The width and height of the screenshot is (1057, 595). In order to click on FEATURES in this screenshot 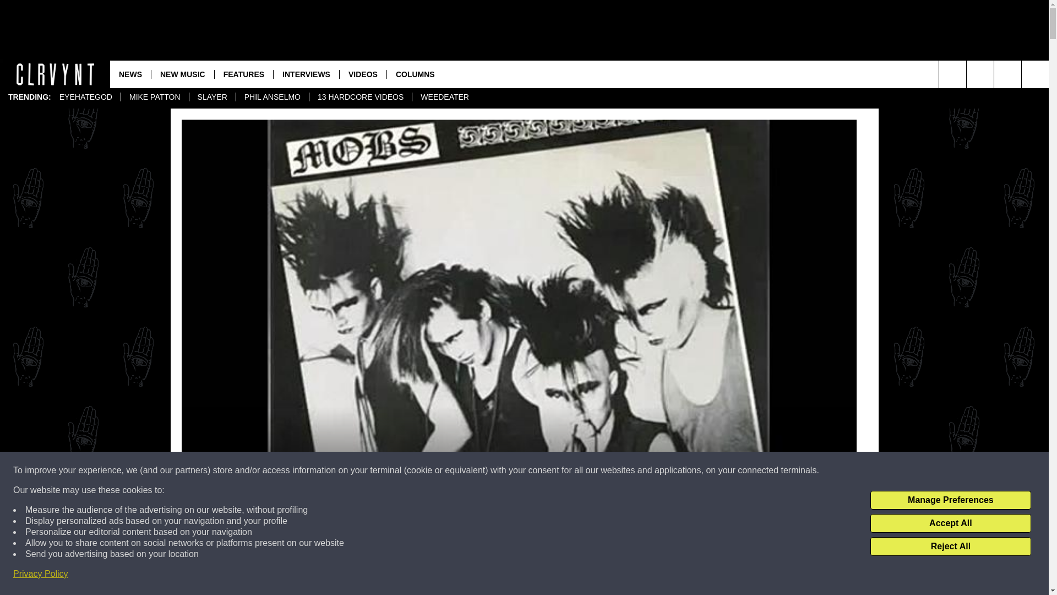, I will do `click(243, 74)`.